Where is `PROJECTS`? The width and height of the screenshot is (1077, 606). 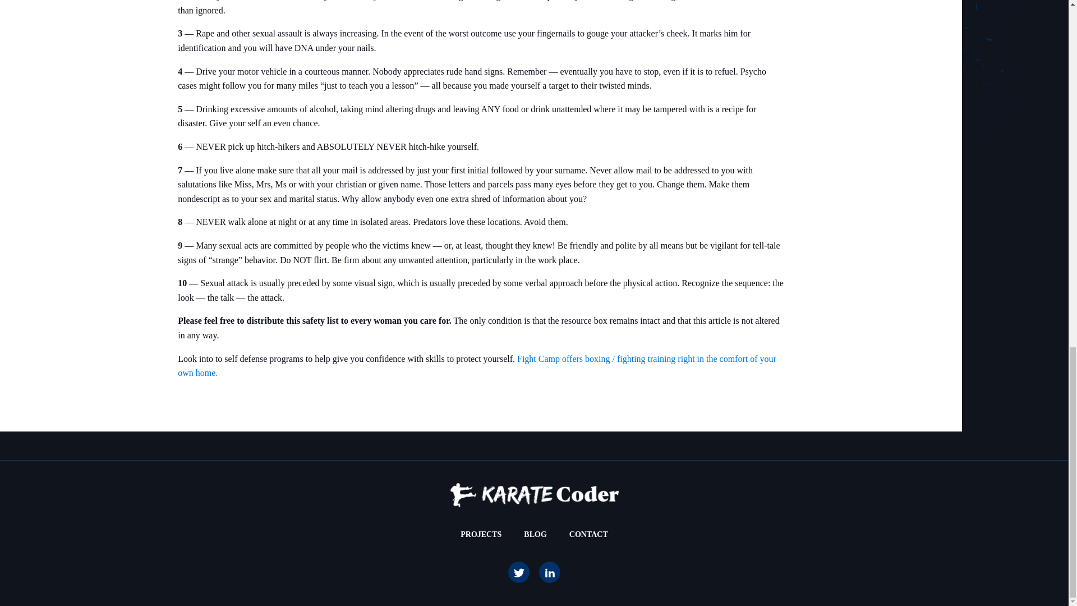
PROJECTS is located at coordinates (480, 534).